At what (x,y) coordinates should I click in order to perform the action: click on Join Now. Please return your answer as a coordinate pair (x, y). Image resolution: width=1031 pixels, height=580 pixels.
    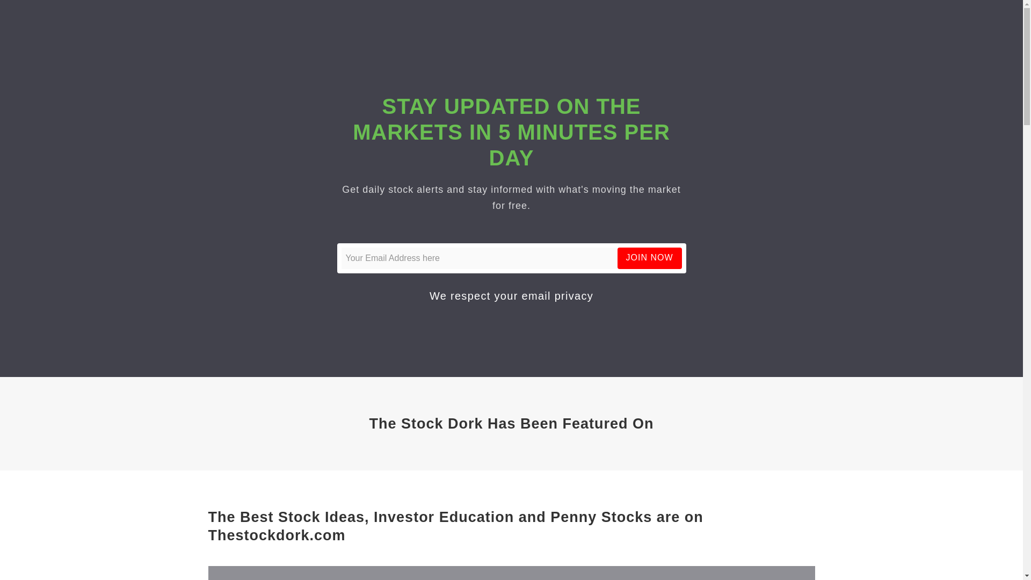
    Looking at the image, I should click on (650, 258).